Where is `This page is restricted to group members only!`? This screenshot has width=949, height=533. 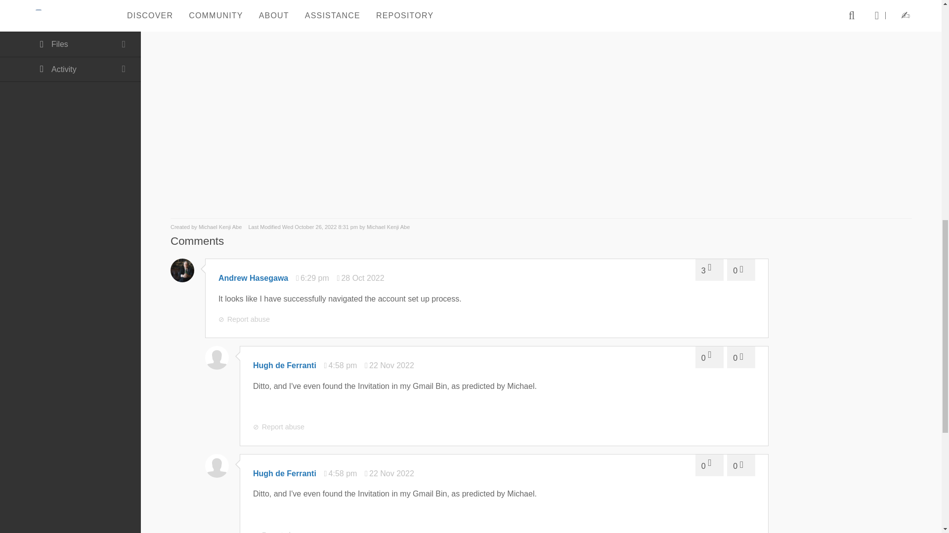
This page is restricted to group members only! is located at coordinates (70, 70).